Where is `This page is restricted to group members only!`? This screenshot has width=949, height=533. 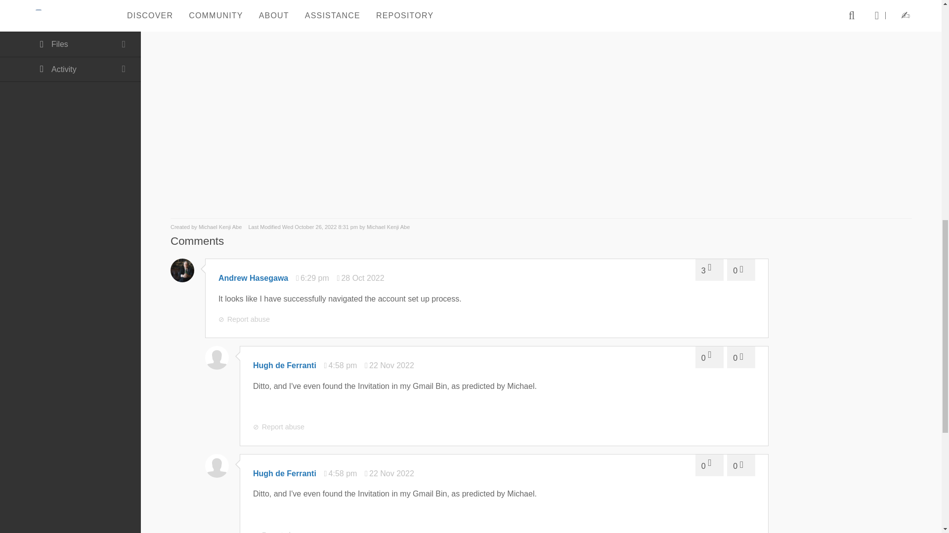
This page is restricted to group members only! is located at coordinates (70, 70).